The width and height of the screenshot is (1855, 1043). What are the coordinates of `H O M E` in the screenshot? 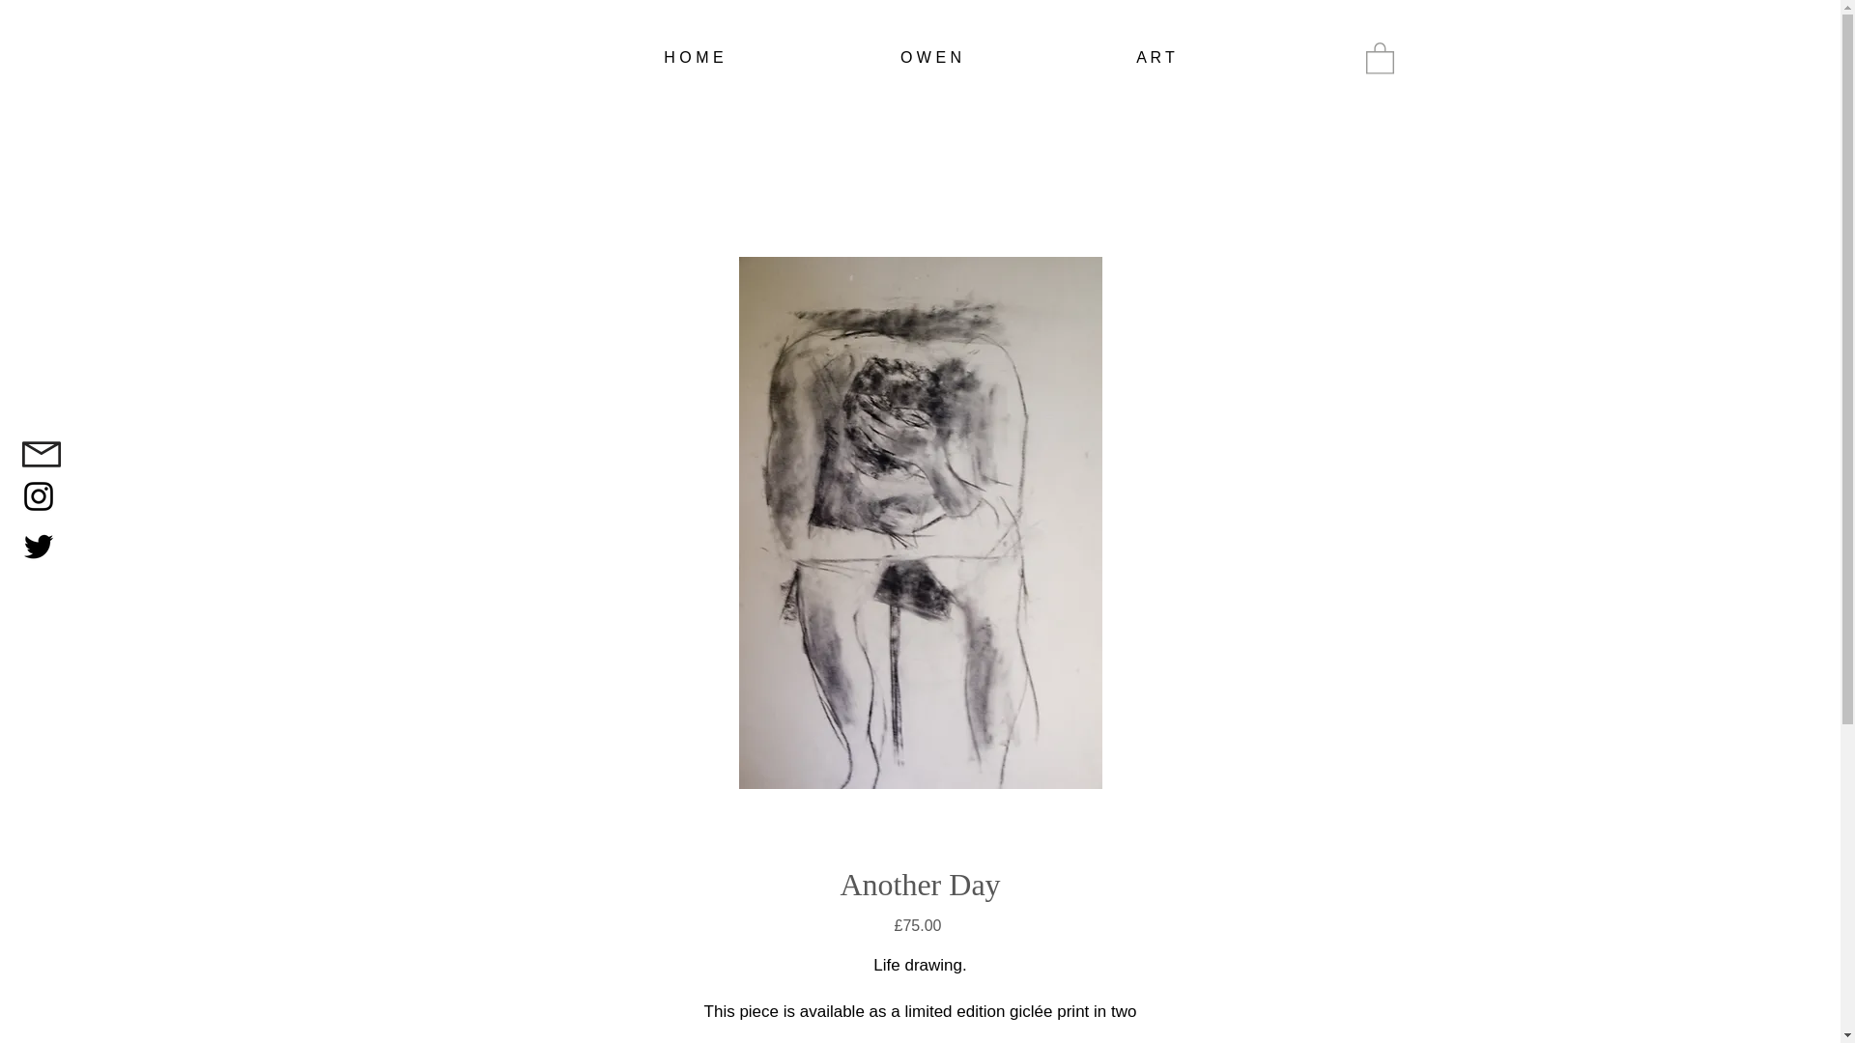 It's located at (693, 58).